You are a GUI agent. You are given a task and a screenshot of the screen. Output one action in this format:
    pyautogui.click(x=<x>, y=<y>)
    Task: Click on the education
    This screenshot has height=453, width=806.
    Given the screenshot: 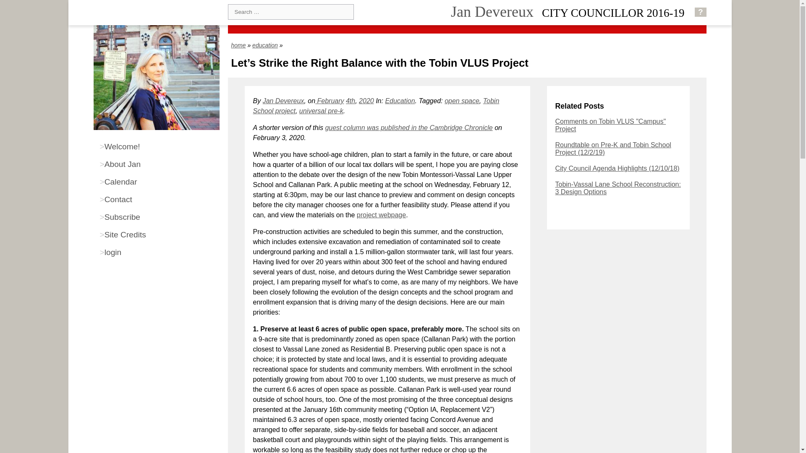 What is the action you would take?
    pyautogui.click(x=265, y=45)
    